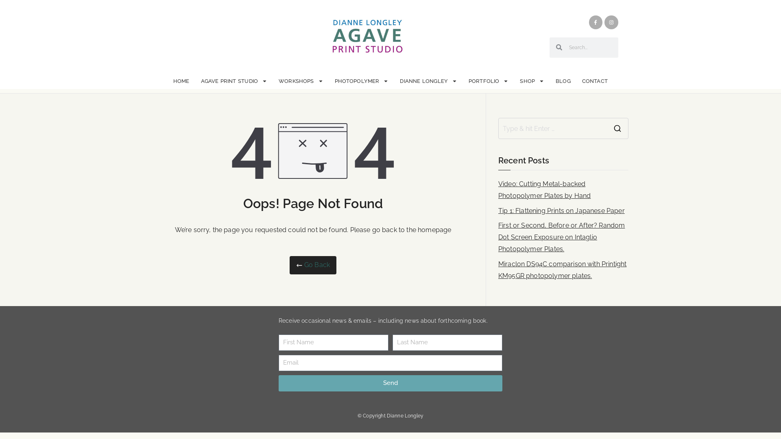 This screenshot has height=439, width=781. I want to click on Tip 1: Flattening Prints on Japanese Paper, so click(561, 211).